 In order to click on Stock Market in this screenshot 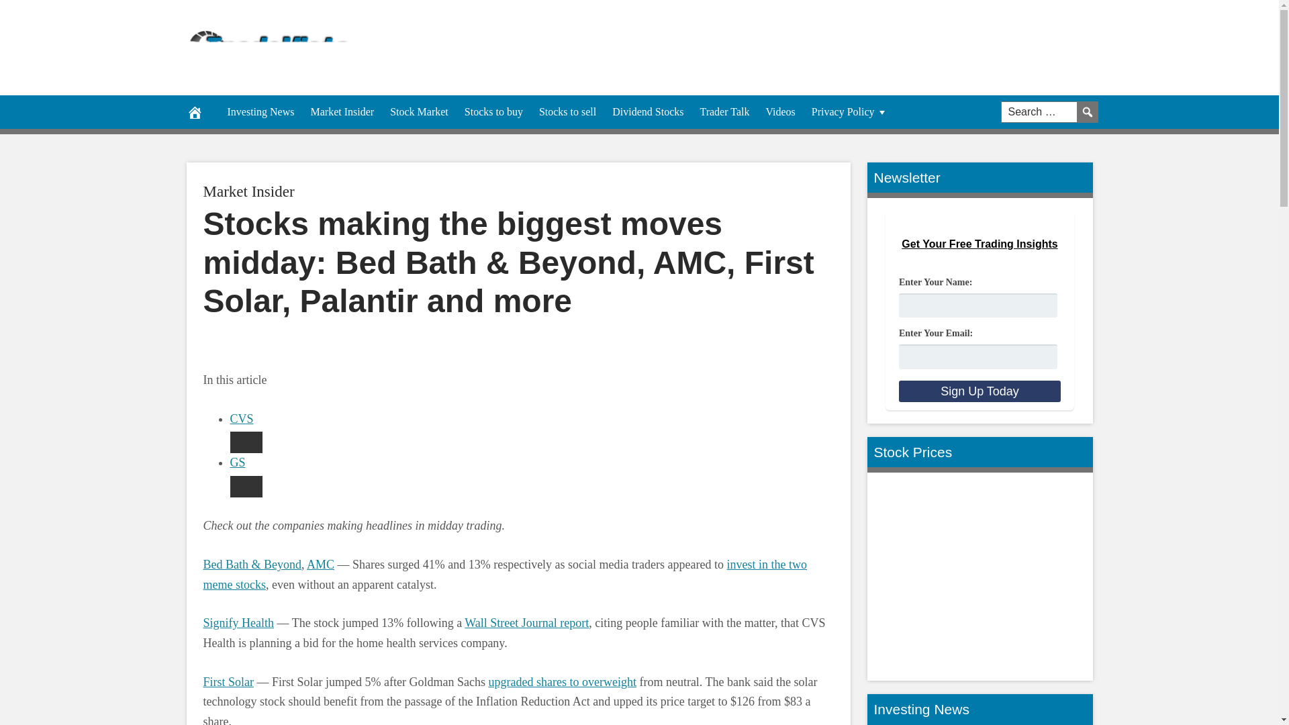, I will do `click(419, 111)`.